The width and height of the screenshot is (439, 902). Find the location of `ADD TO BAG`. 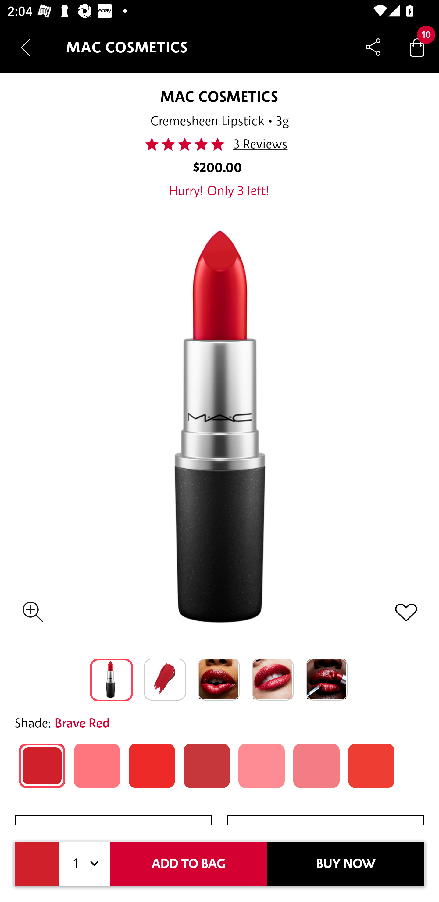

ADD TO BAG is located at coordinates (188, 864).